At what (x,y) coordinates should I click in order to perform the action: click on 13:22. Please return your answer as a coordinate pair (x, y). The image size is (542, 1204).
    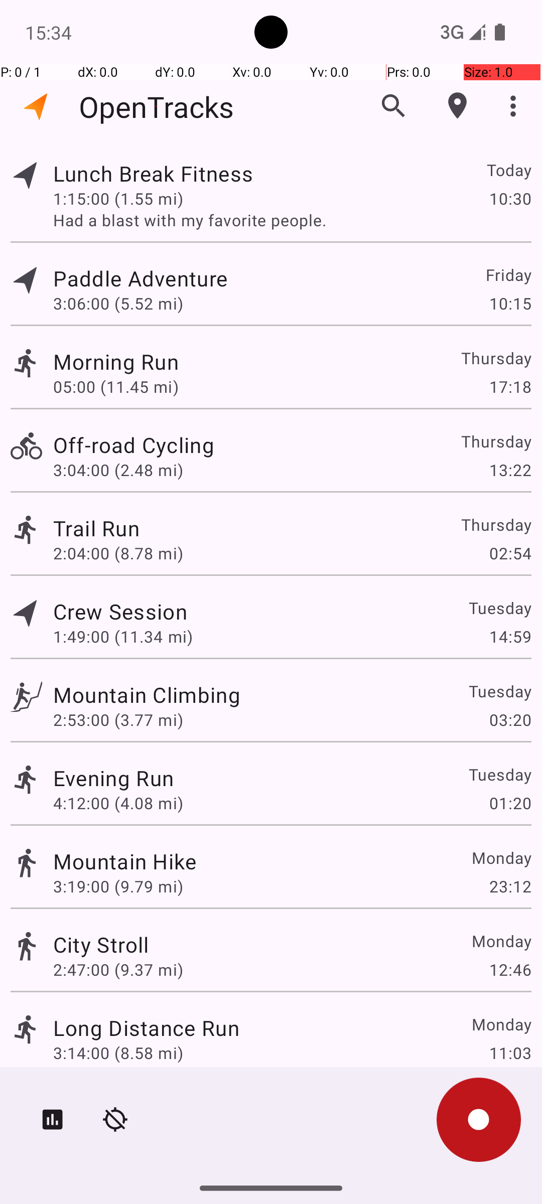
    Looking at the image, I should click on (510, 470).